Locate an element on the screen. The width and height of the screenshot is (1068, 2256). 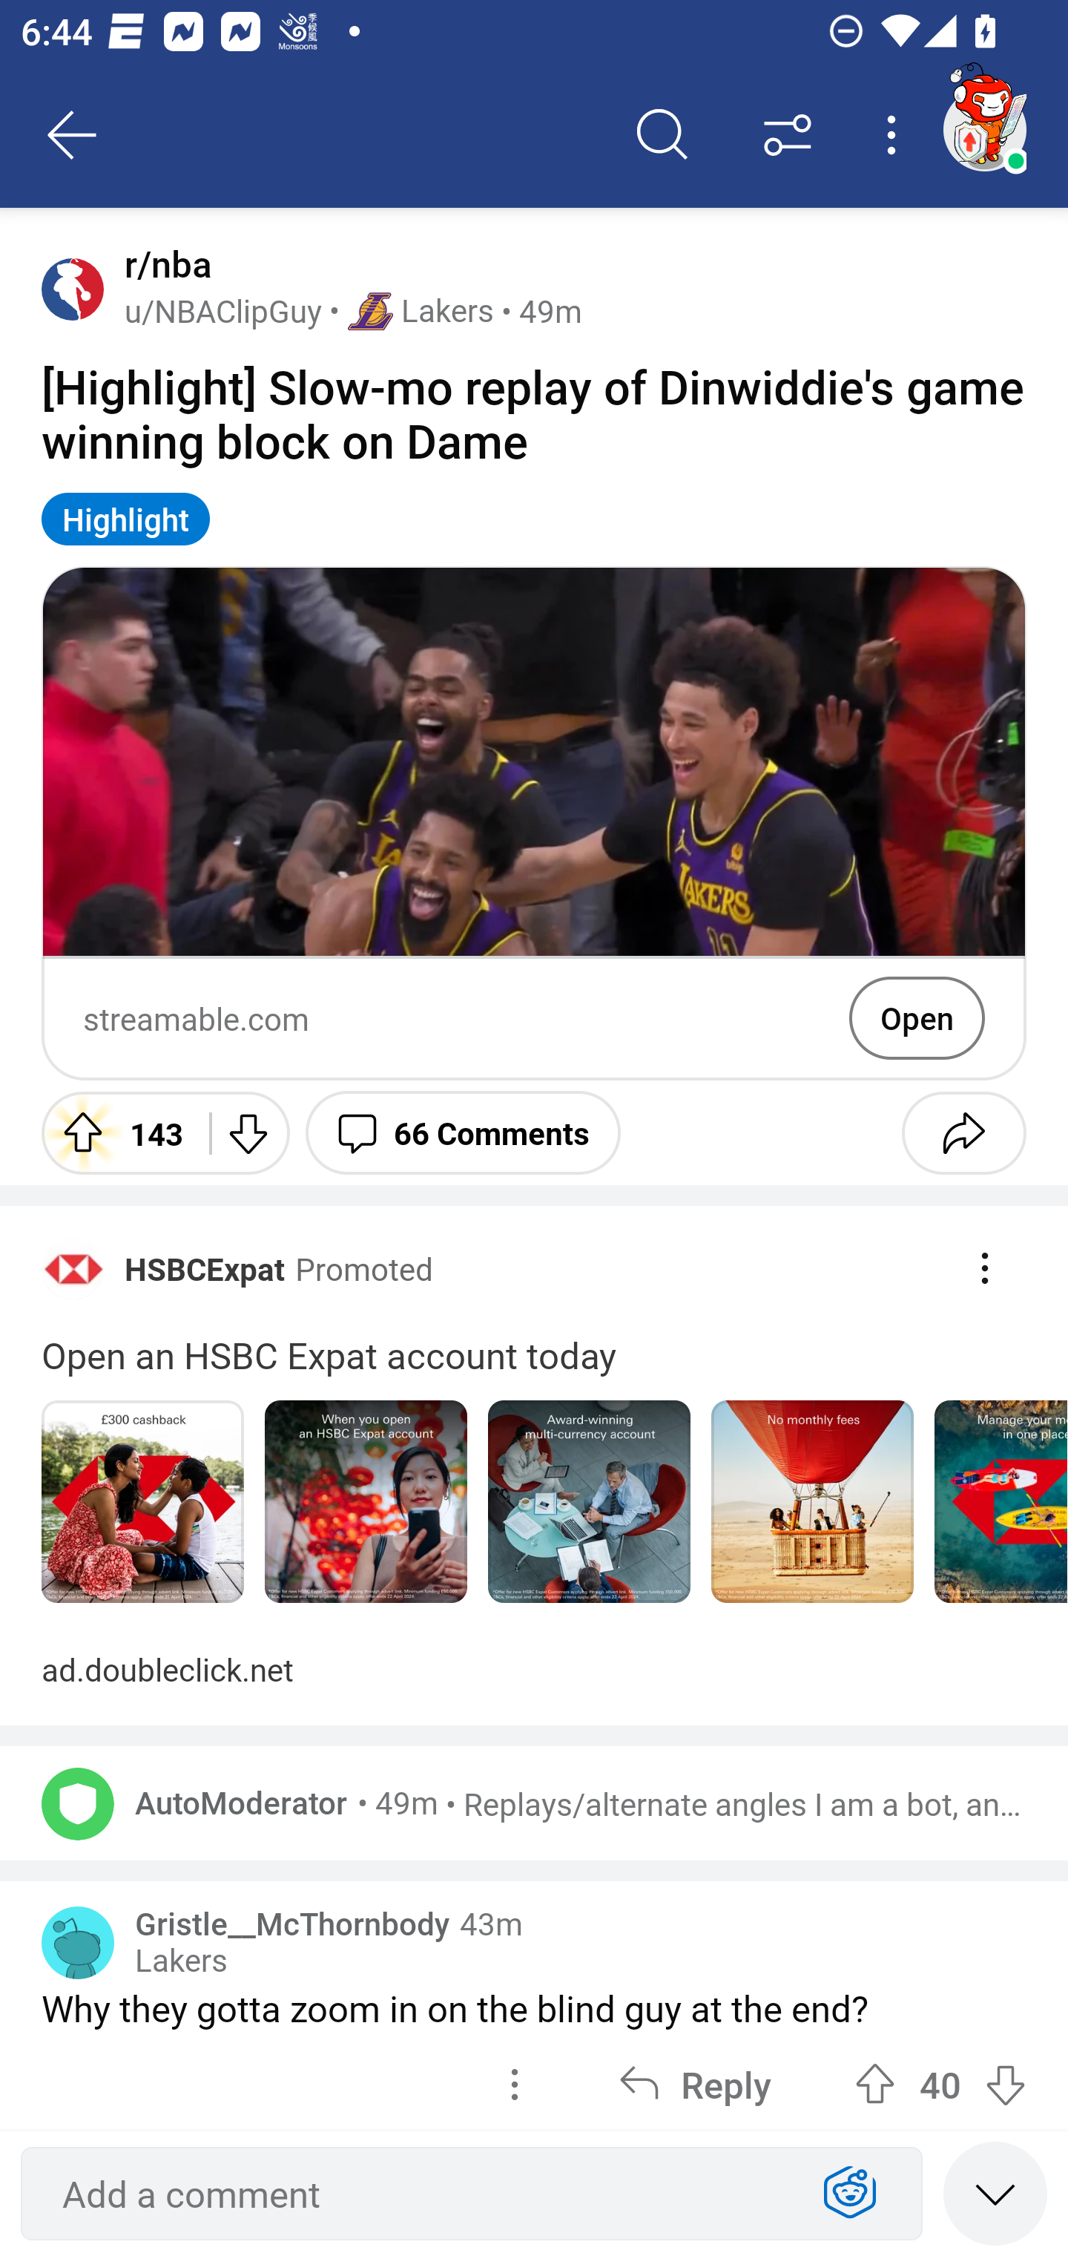
TestAppium002 account is located at coordinates (984, 129).